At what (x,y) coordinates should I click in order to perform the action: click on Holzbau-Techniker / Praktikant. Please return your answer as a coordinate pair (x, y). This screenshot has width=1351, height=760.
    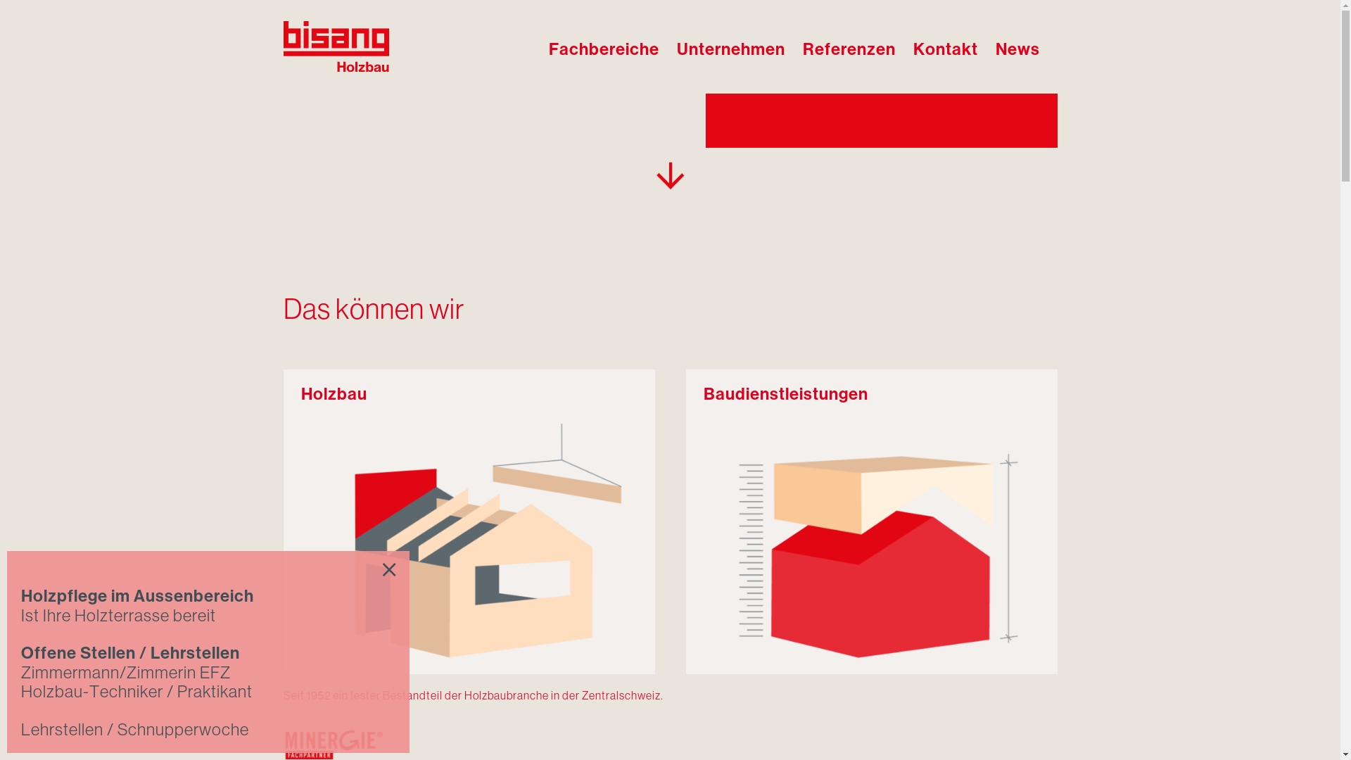
    Looking at the image, I should click on (137, 691).